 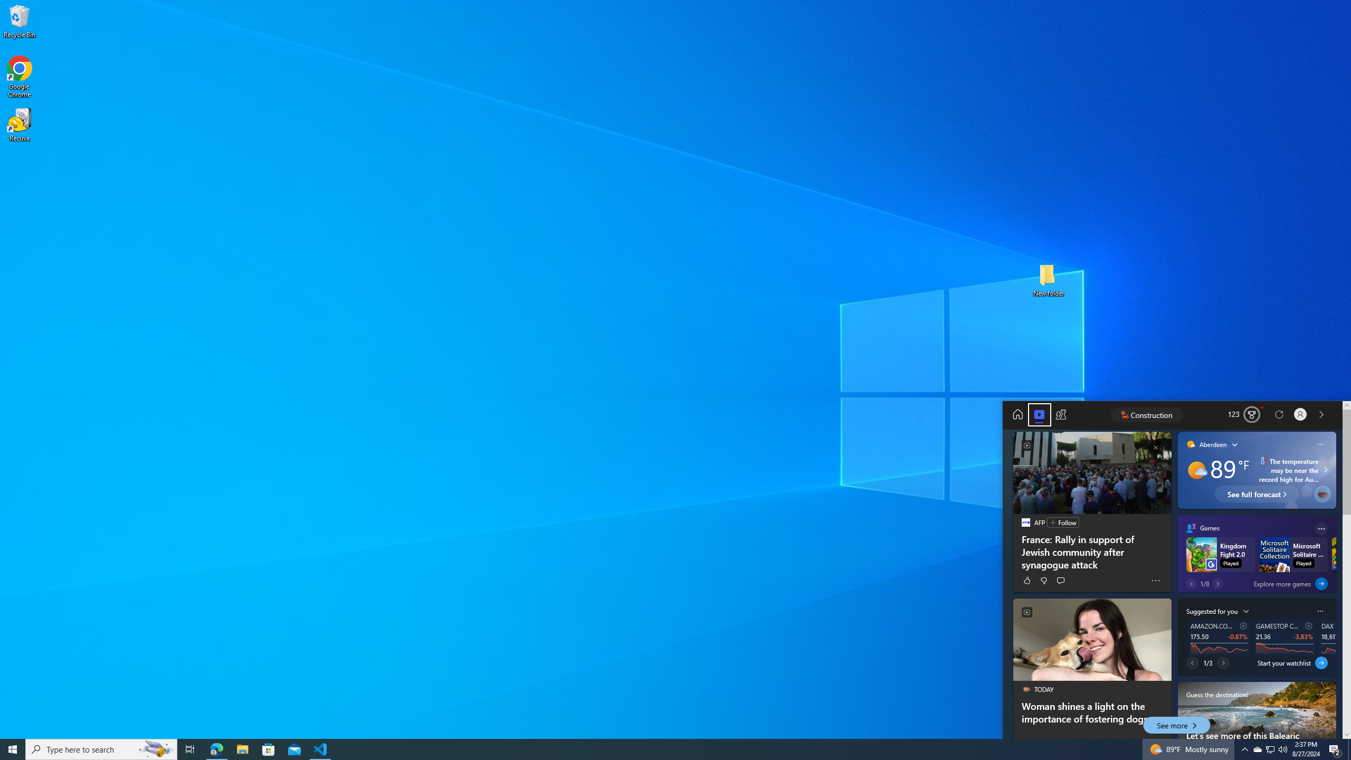 I want to click on Microsoft Store, so click(x=1282, y=749).